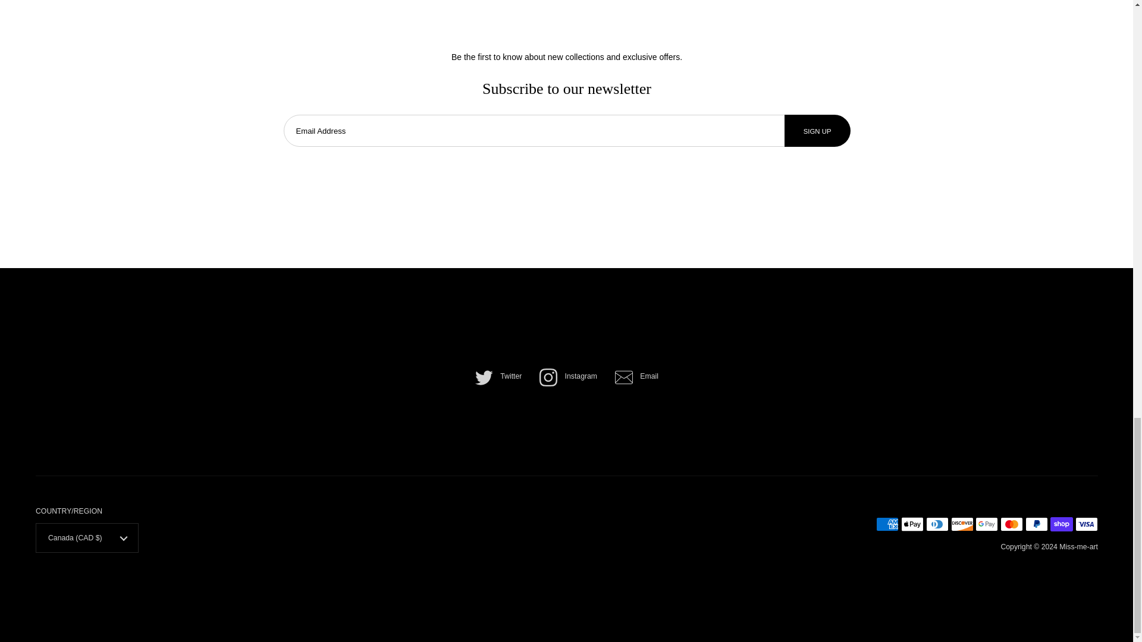 The height and width of the screenshot is (642, 1142). Describe the element at coordinates (962, 524) in the screenshot. I see `Discover` at that location.